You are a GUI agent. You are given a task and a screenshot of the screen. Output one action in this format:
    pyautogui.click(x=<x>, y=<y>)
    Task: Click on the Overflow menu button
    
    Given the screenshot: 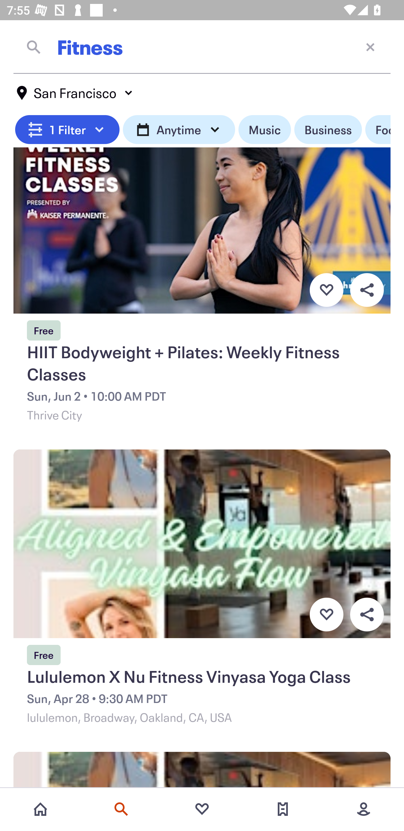 What is the action you would take?
    pyautogui.click(x=367, y=614)
    